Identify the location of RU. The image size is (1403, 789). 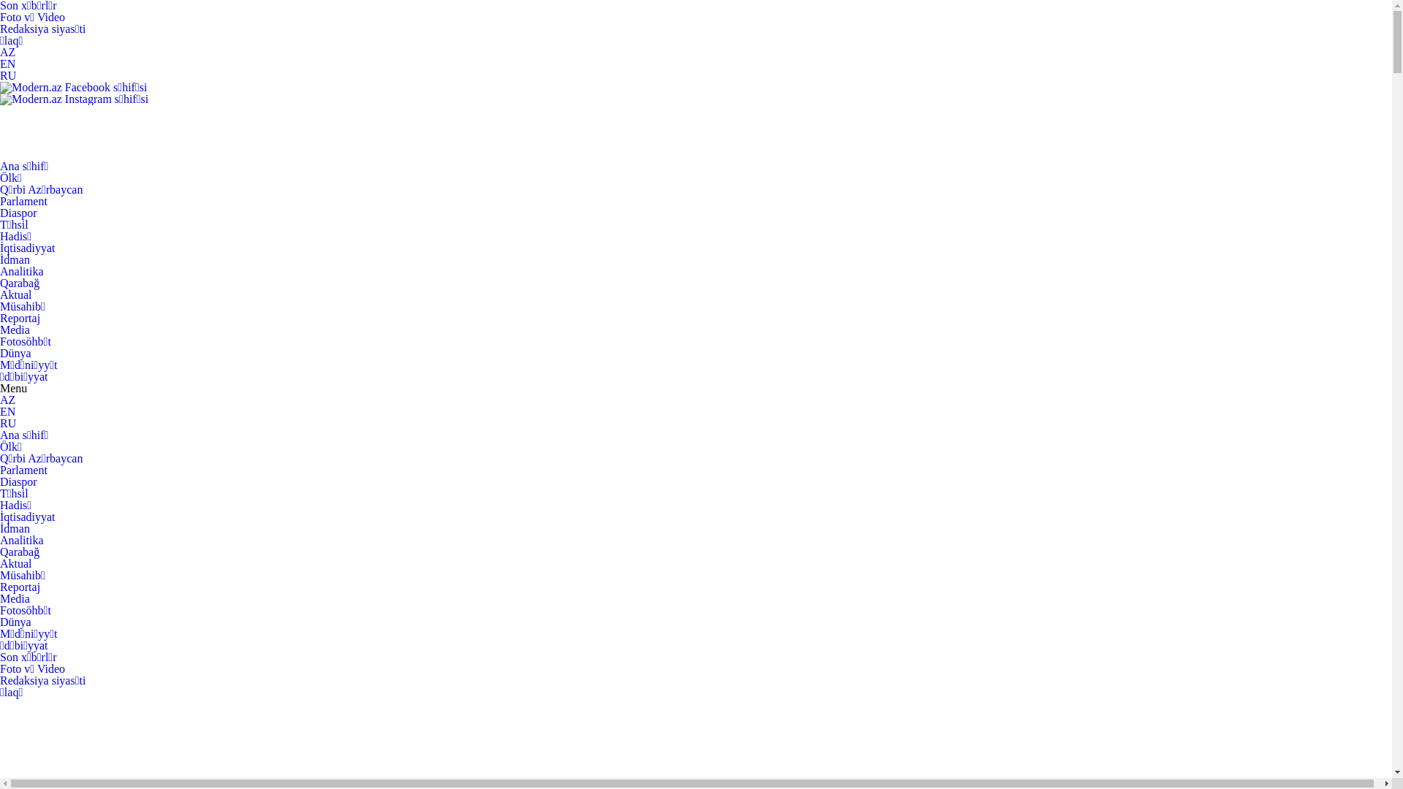
(8, 424).